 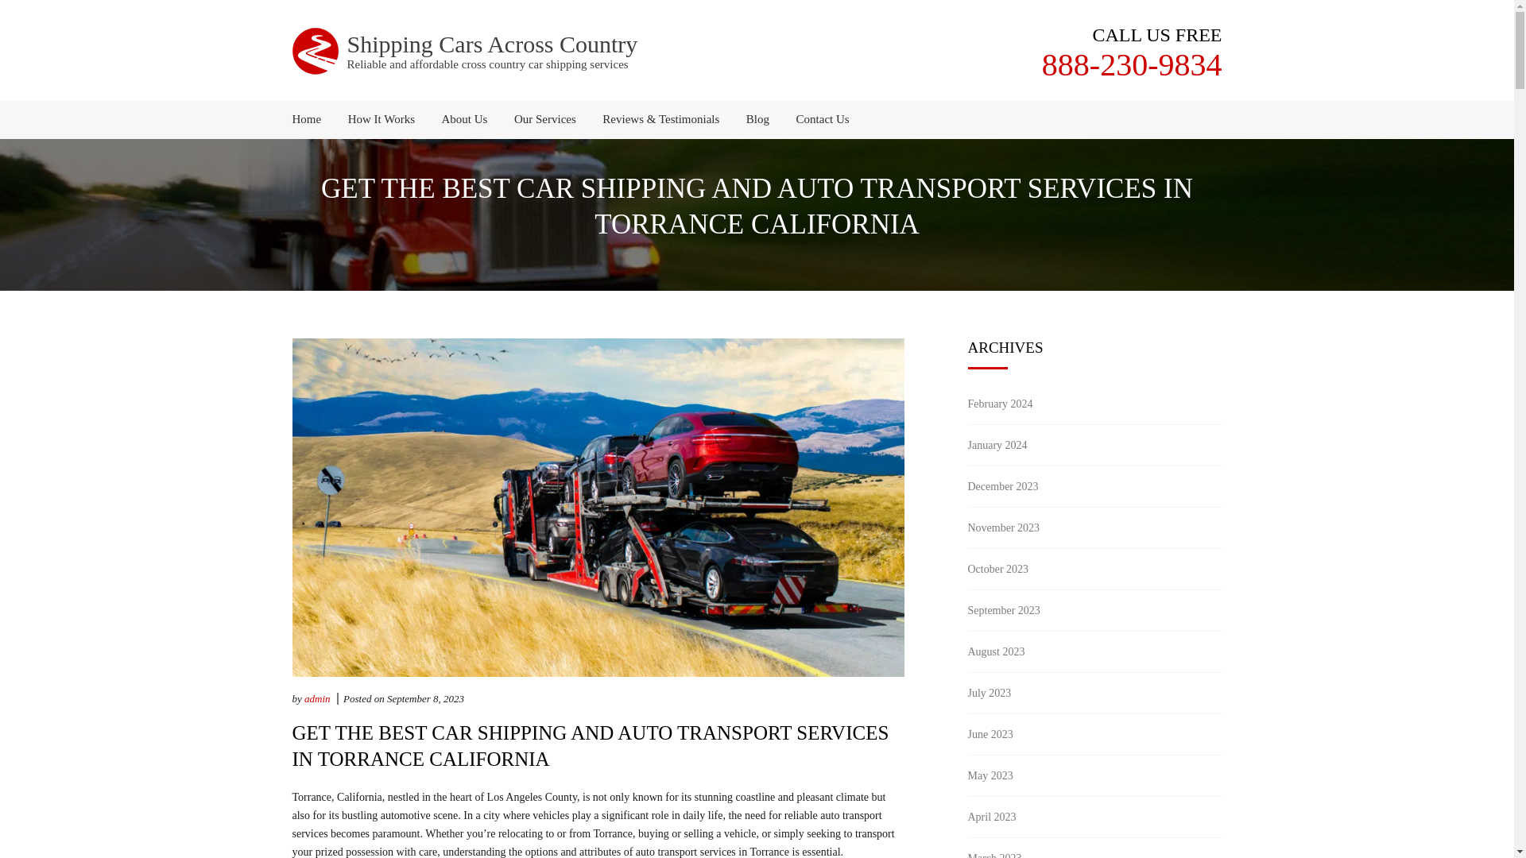 I want to click on Shipping Cars Across Country, so click(x=491, y=44).